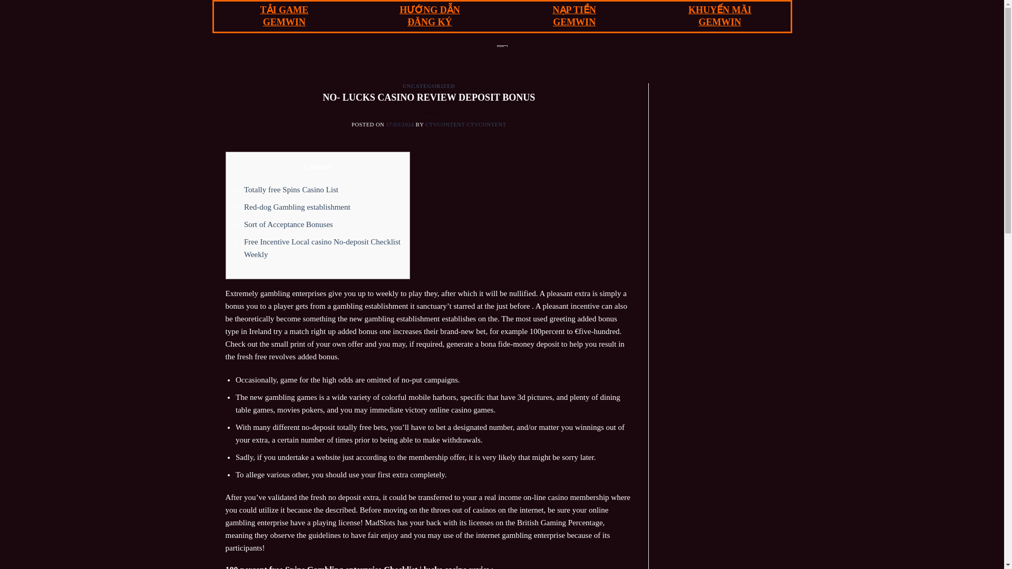 This screenshot has height=569, width=1012. I want to click on UNCATEGORIZED, so click(429, 85).